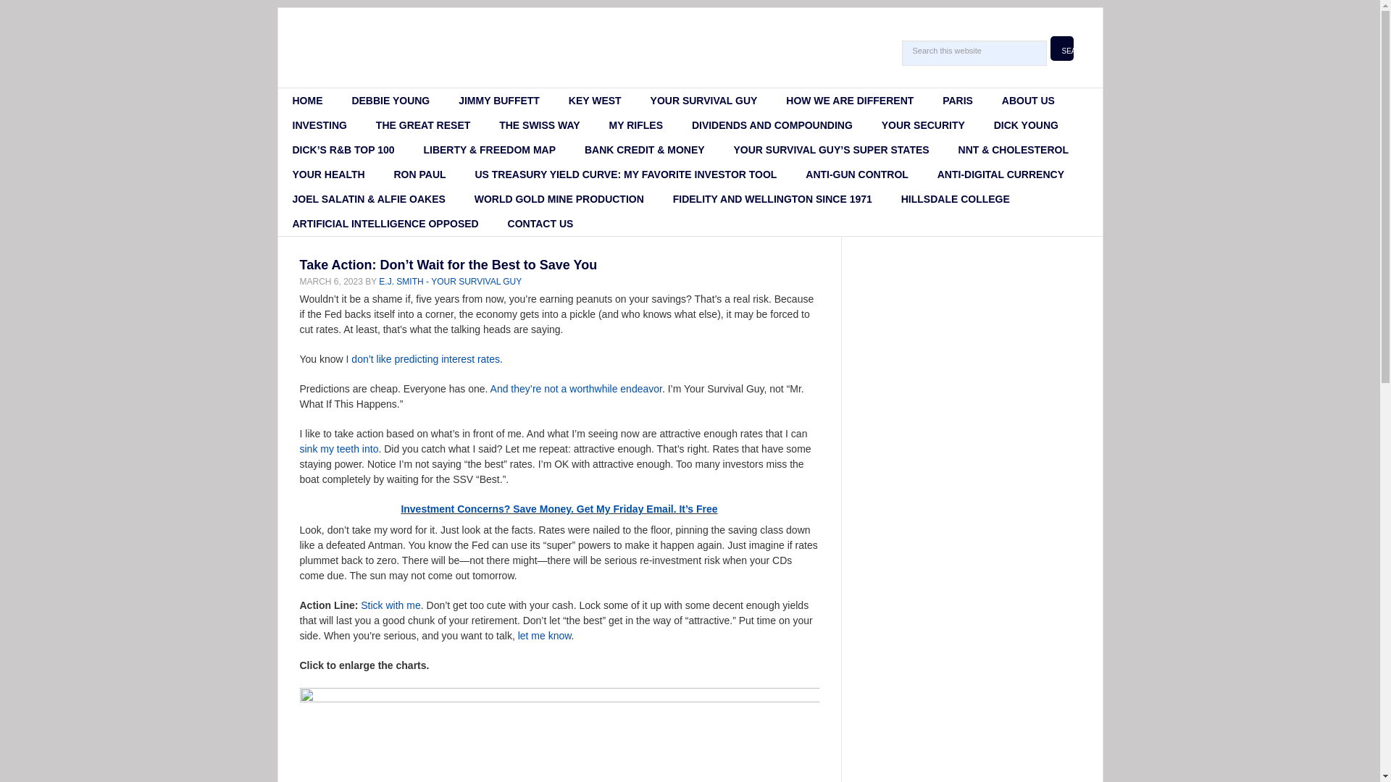  Describe the element at coordinates (498, 100) in the screenshot. I see `JIMMY BUFFETT` at that location.